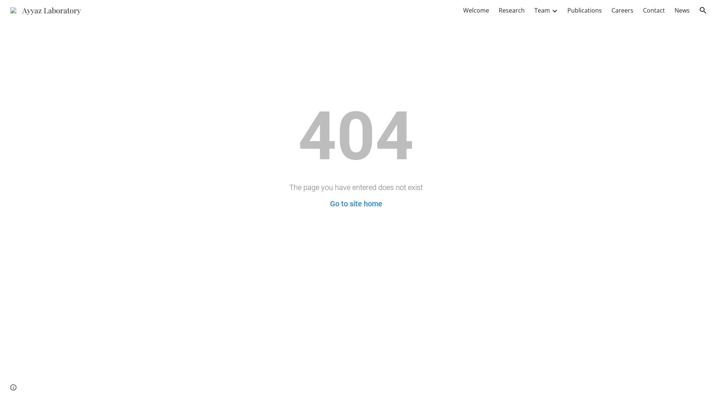 Image resolution: width=712 pixels, height=400 pixels. I want to click on Go to site home, so click(356, 204).